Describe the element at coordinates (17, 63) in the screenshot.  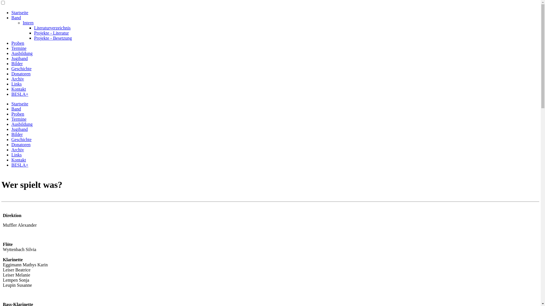
I see `Bilder` at that location.